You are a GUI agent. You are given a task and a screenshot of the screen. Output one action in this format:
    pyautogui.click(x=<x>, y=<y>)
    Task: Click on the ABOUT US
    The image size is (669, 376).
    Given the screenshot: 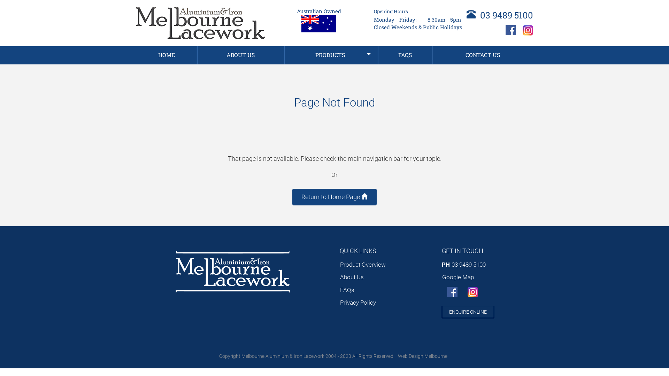 What is the action you would take?
    pyautogui.click(x=240, y=55)
    